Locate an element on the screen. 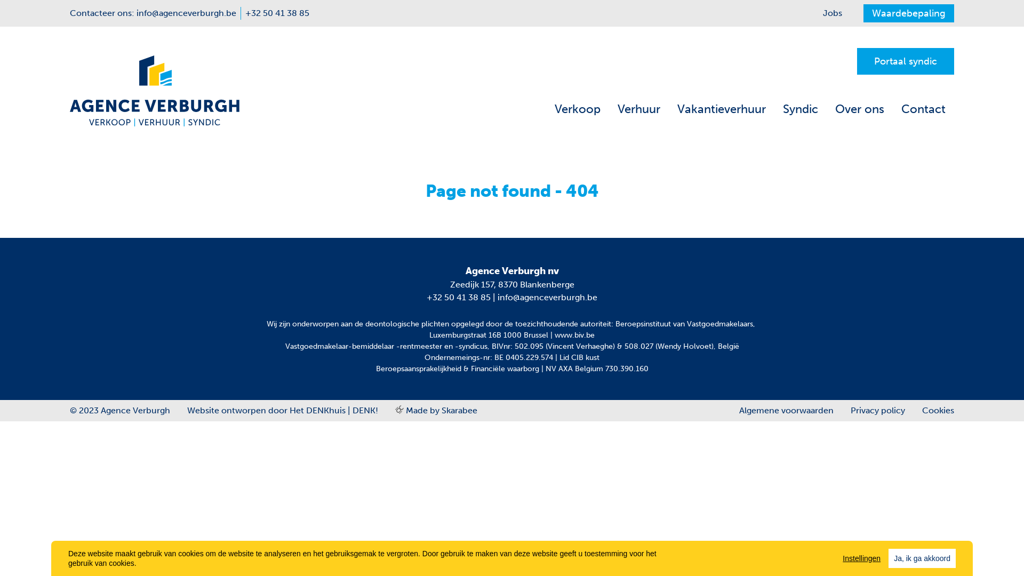 The height and width of the screenshot is (576, 1024). info@agenceverburgh.be is located at coordinates (547, 298).